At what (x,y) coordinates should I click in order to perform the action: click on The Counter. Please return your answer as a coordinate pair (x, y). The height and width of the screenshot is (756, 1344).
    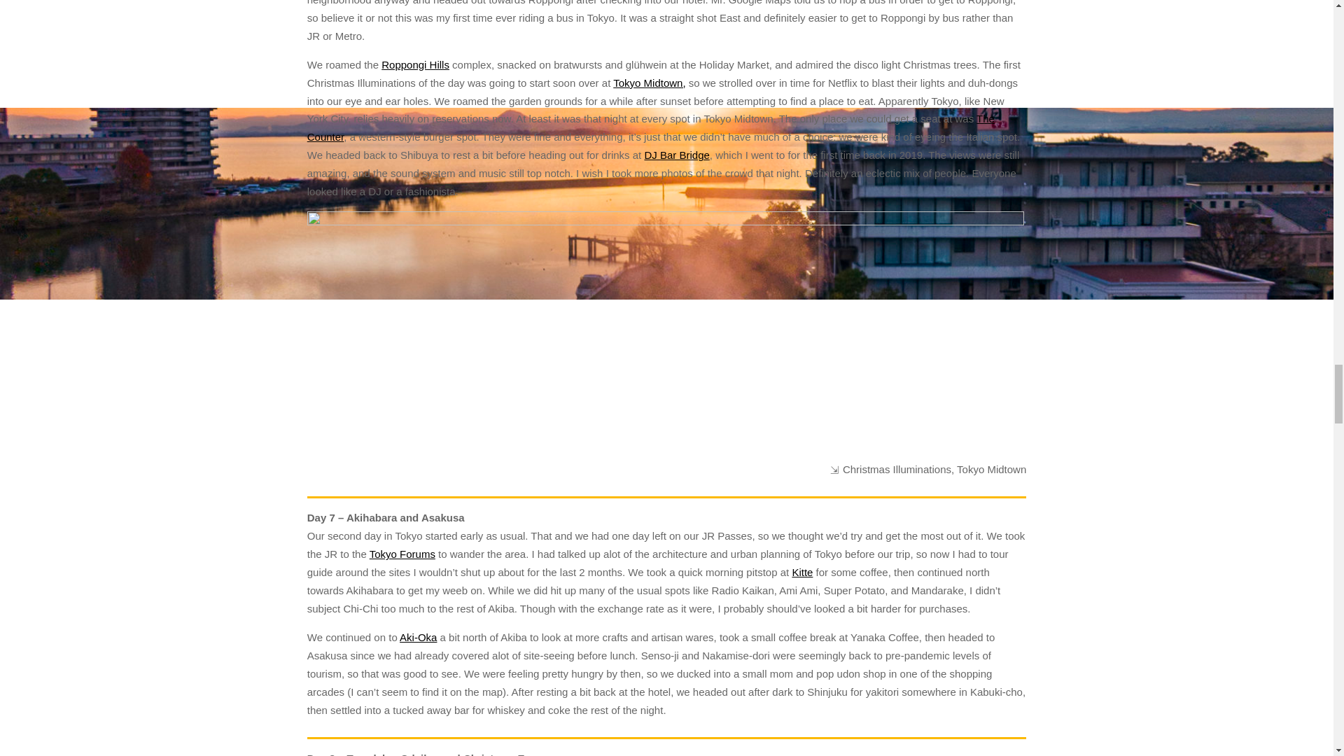
    Looking at the image, I should click on (651, 127).